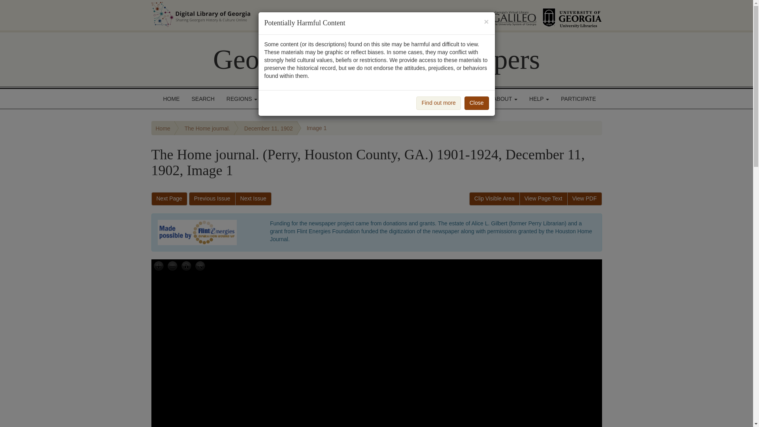  What do you see at coordinates (172, 266) in the screenshot?
I see `Zoom out` at bounding box center [172, 266].